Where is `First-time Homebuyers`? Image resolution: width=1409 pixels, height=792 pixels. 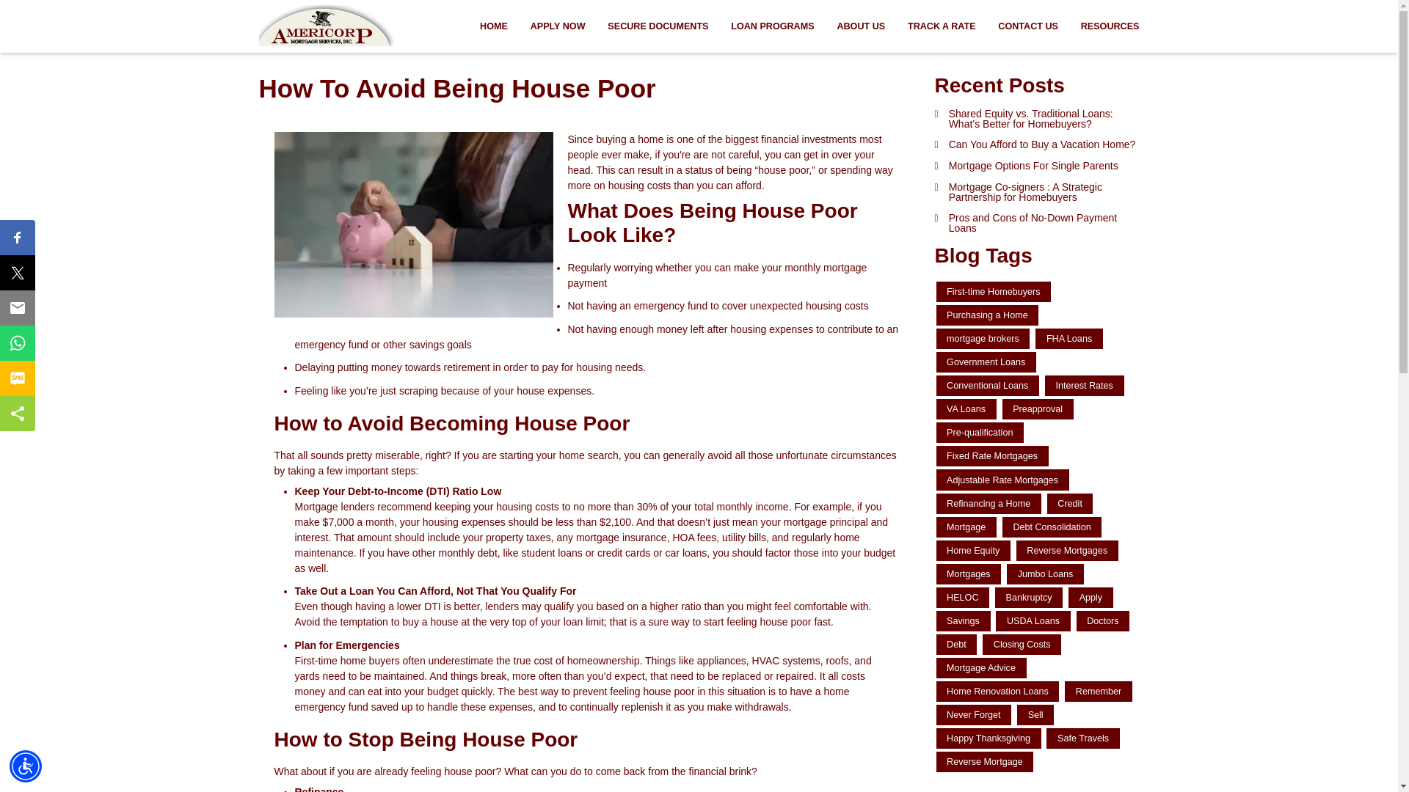
First-time Homebuyers is located at coordinates (994, 292).